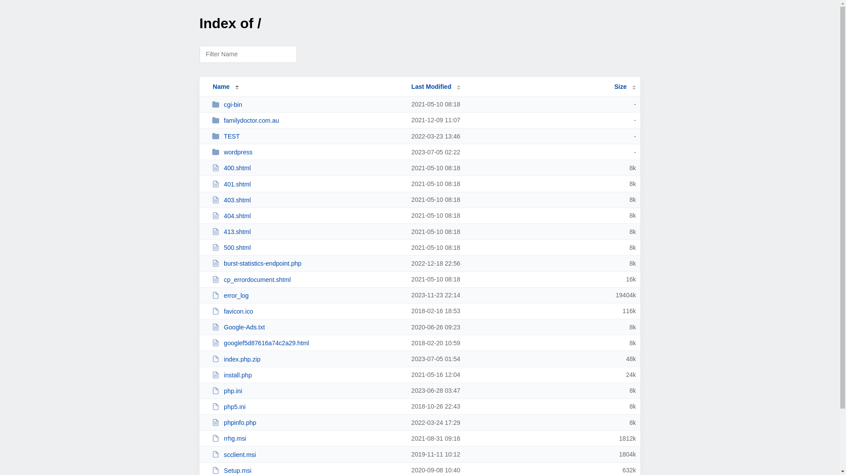 The height and width of the screenshot is (475, 846). I want to click on 401.shtml, so click(308, 184).